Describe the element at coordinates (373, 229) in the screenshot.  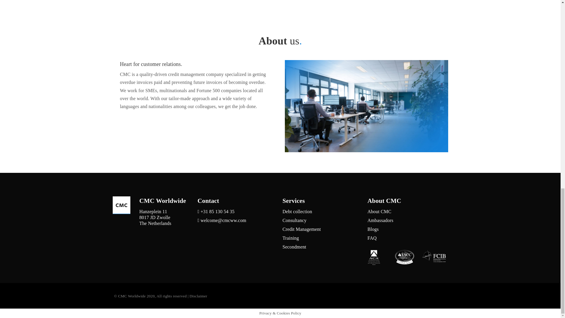
I see `Blogs` at that location.